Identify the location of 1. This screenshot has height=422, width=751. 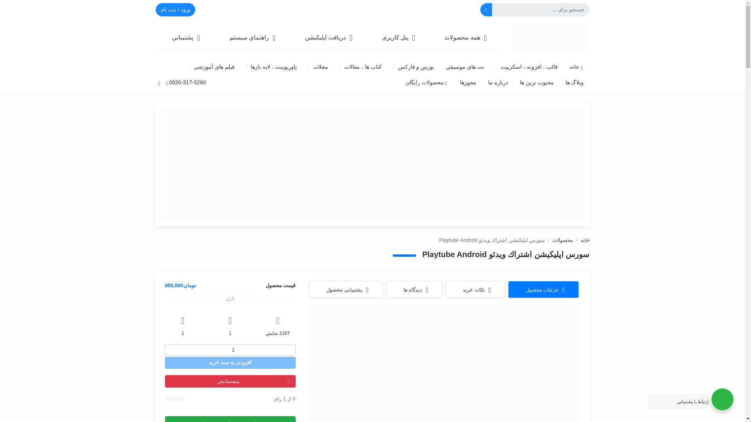
(230, 350).